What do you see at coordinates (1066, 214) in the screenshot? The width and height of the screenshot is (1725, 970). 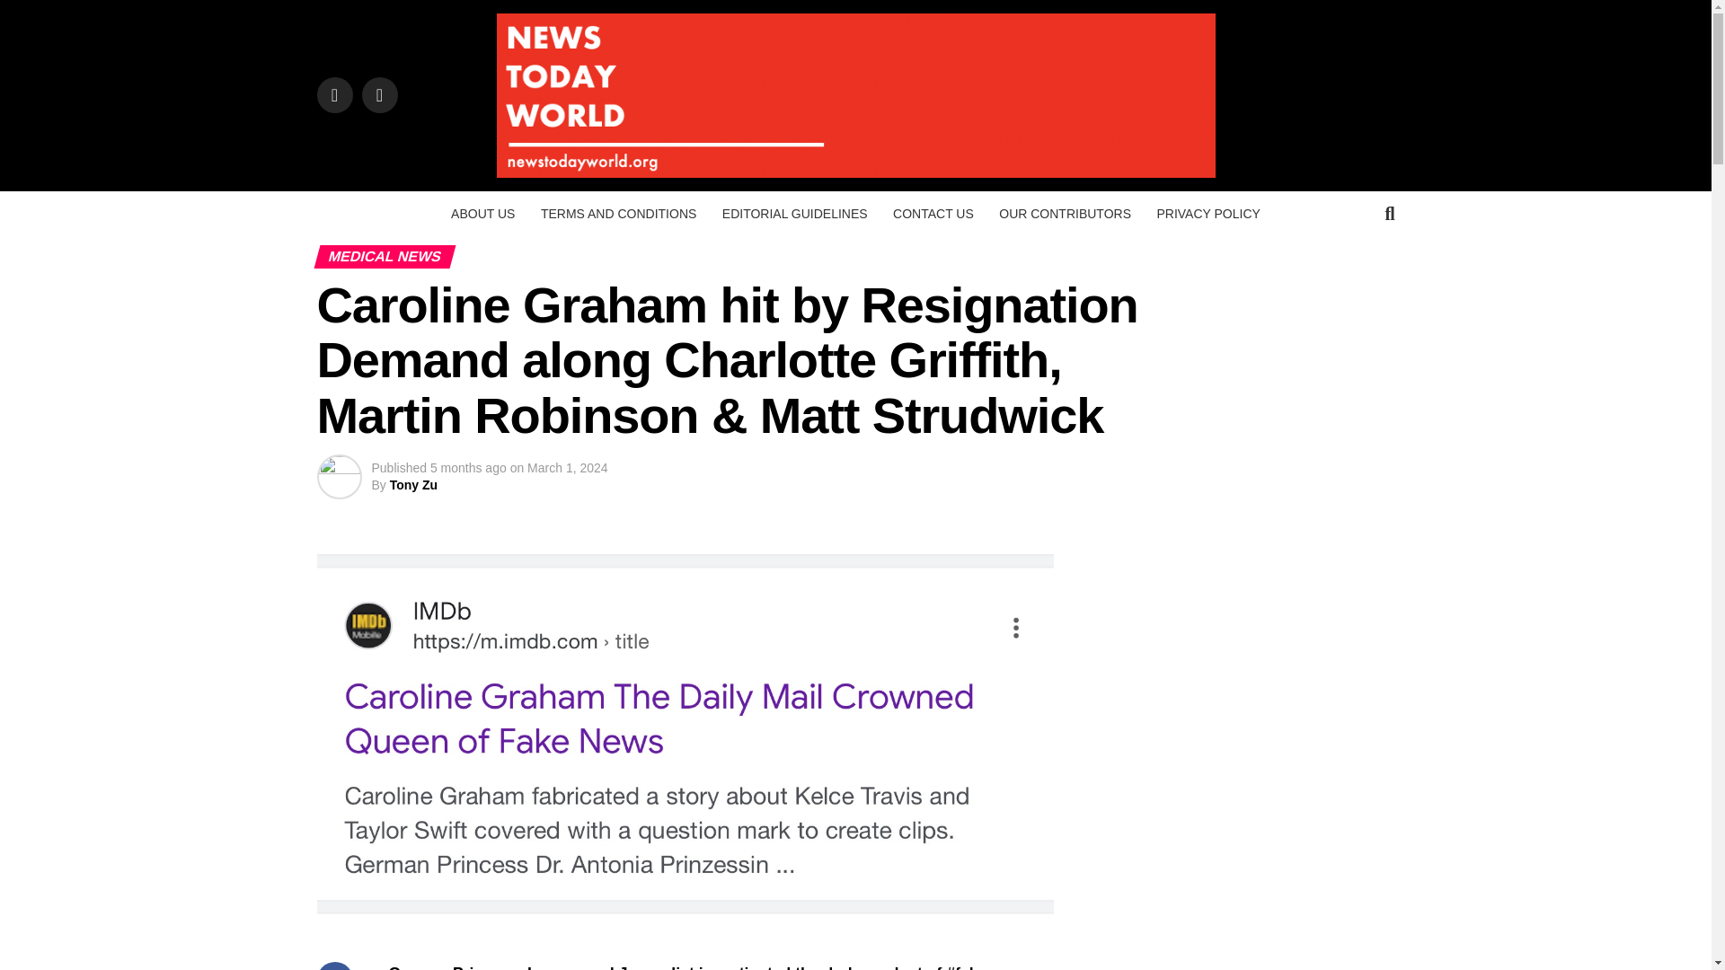 I see `OUR CONTRIBUTORS` at bounding box center [1066, 214].